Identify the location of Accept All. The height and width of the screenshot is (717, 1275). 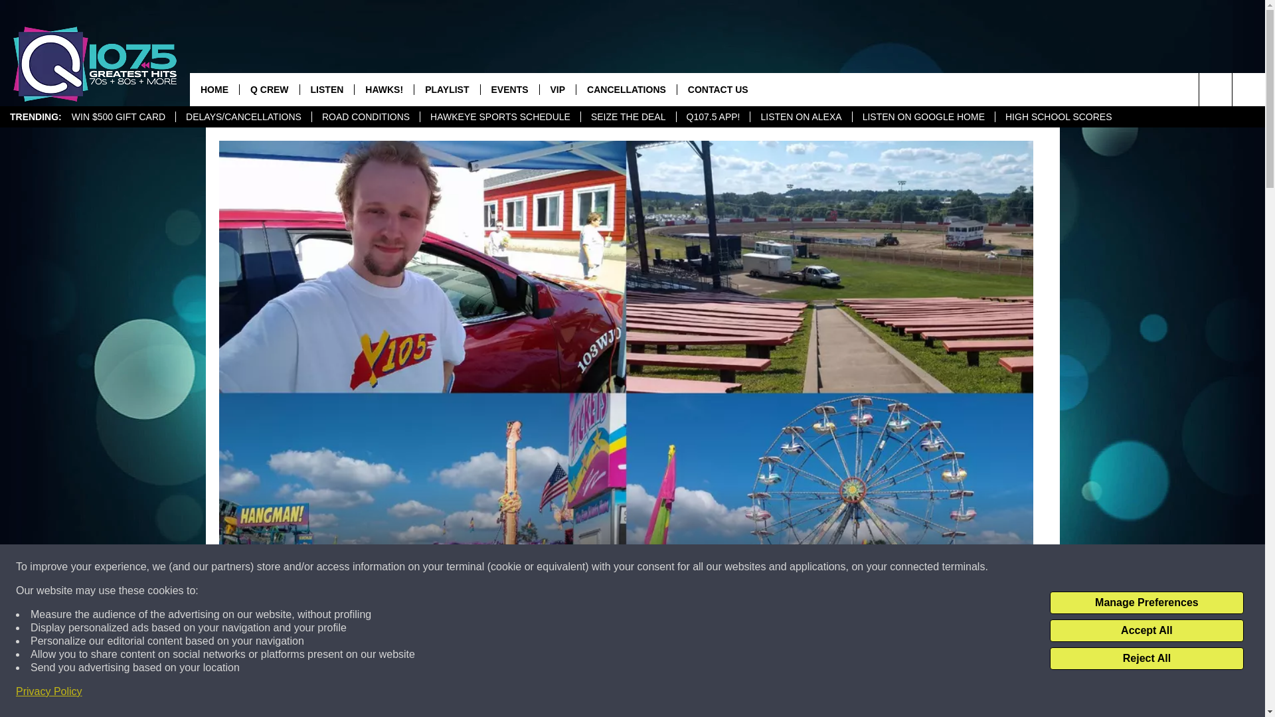
(1146, 631).